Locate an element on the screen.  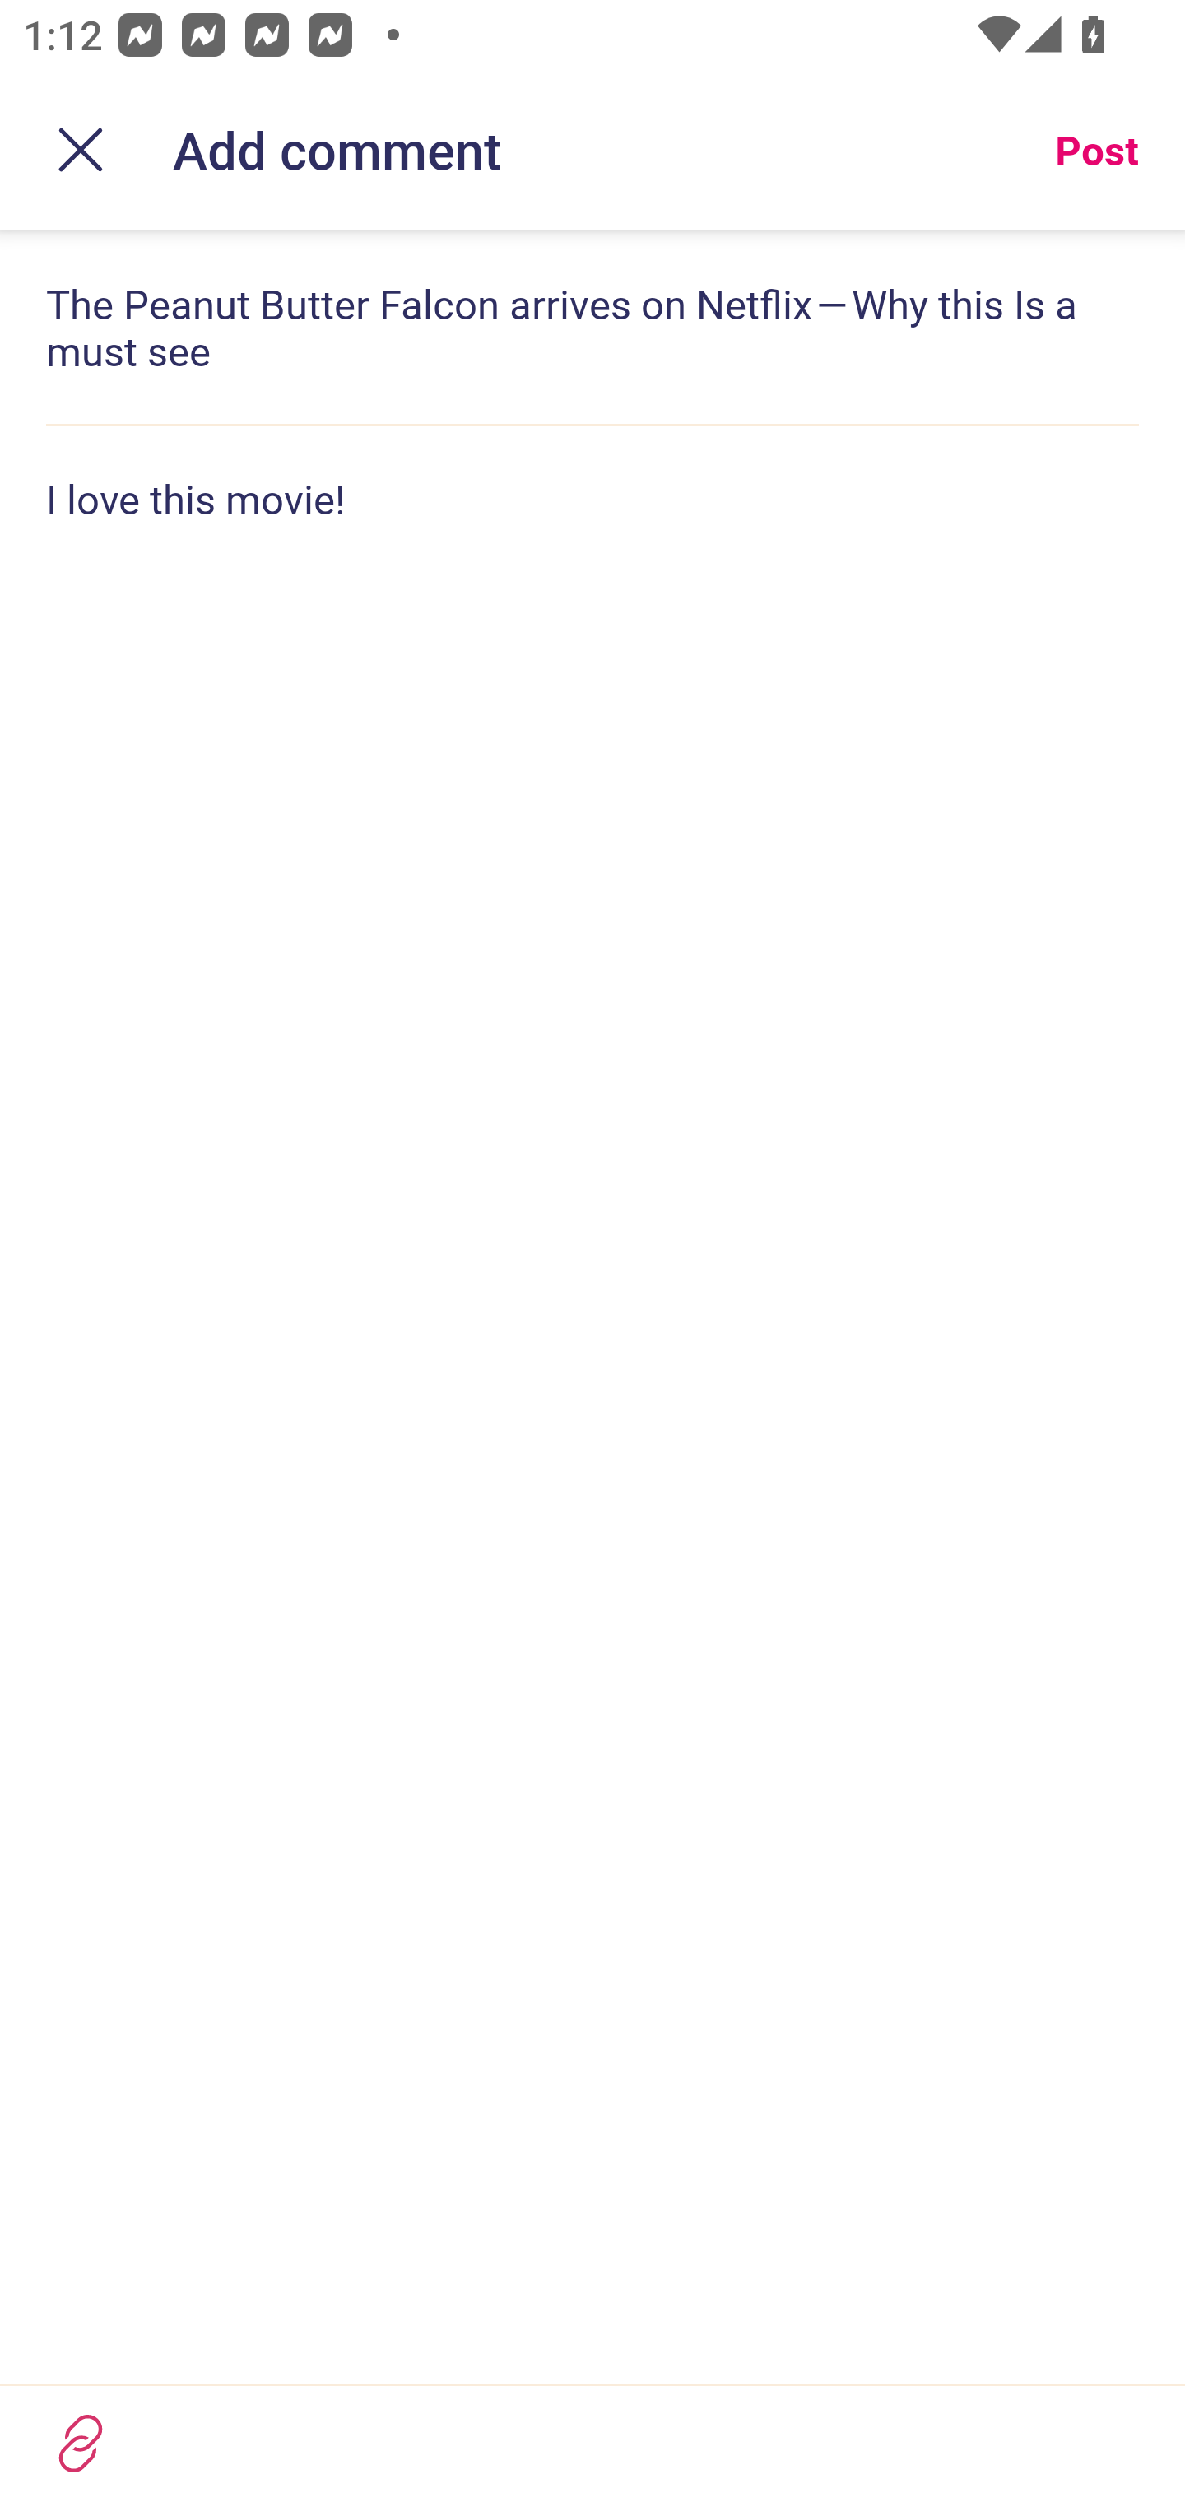
Insert a link is located at coordinates (81, 2443).